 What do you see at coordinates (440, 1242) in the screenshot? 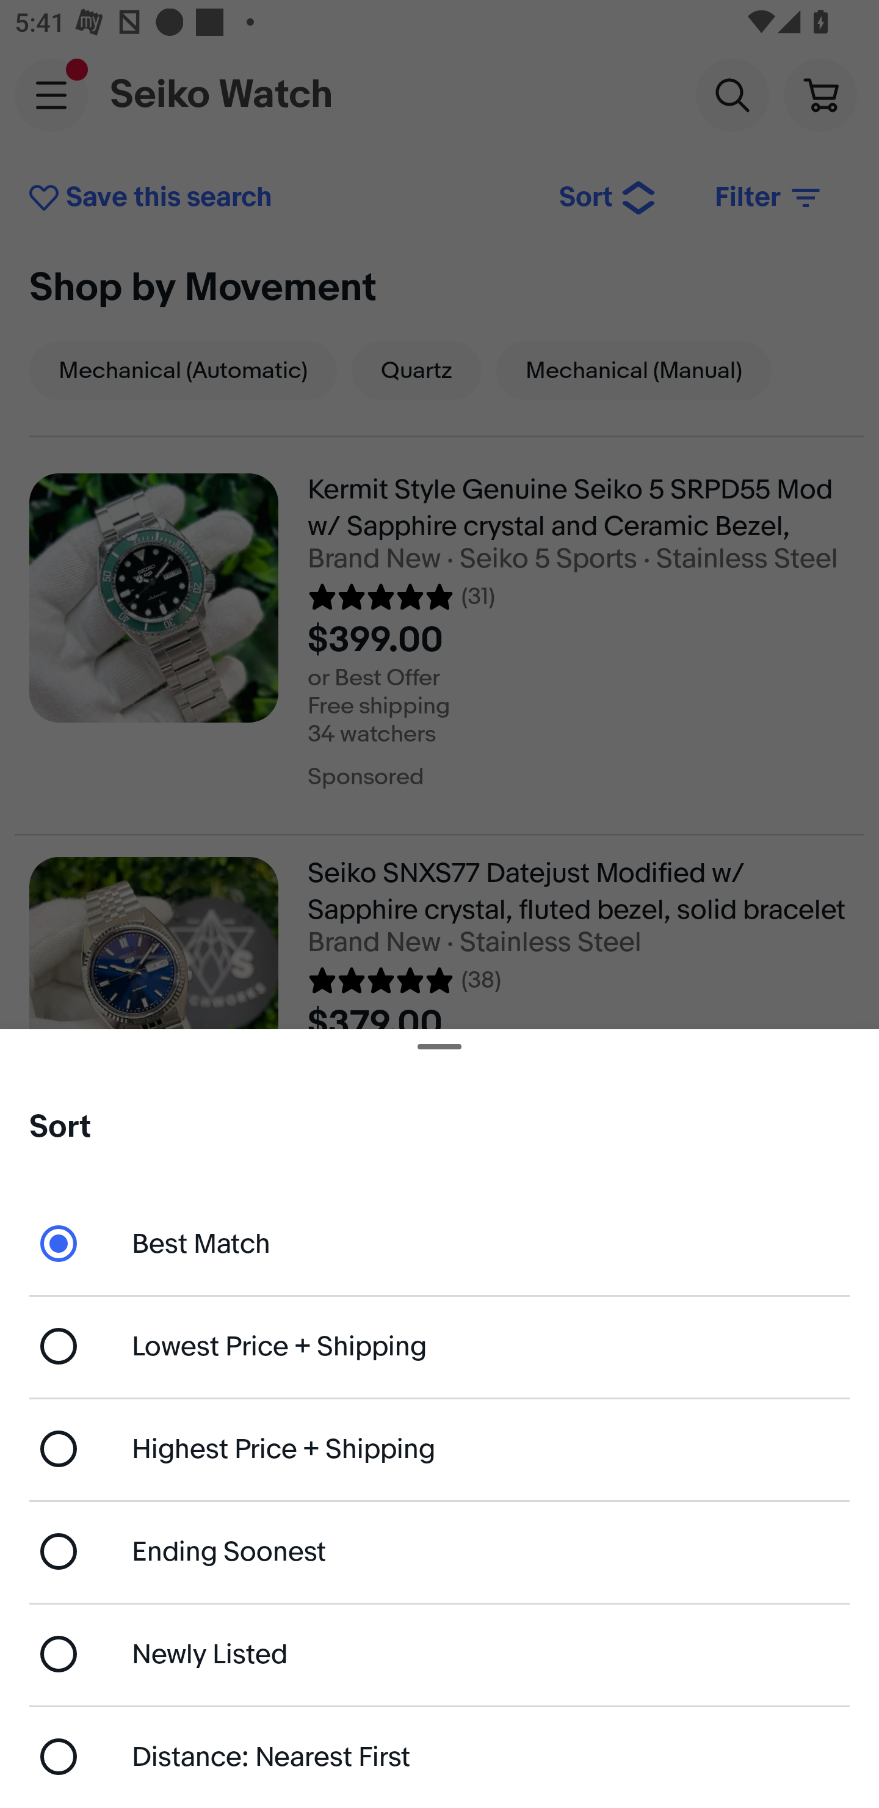
I see `Best Match - currently selected Best Match` at bounding box center [440, 1242].